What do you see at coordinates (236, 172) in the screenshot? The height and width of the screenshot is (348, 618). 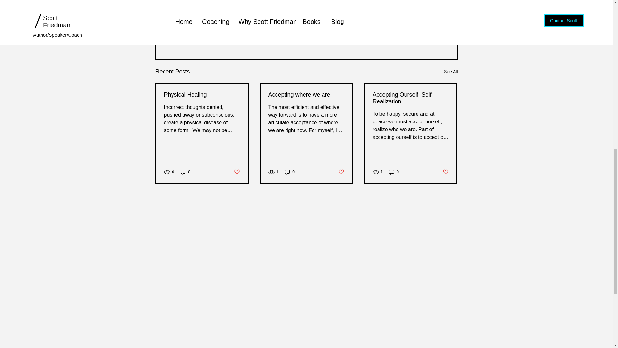 I see `Post not marked as liked` at bounding box center [236, 172].